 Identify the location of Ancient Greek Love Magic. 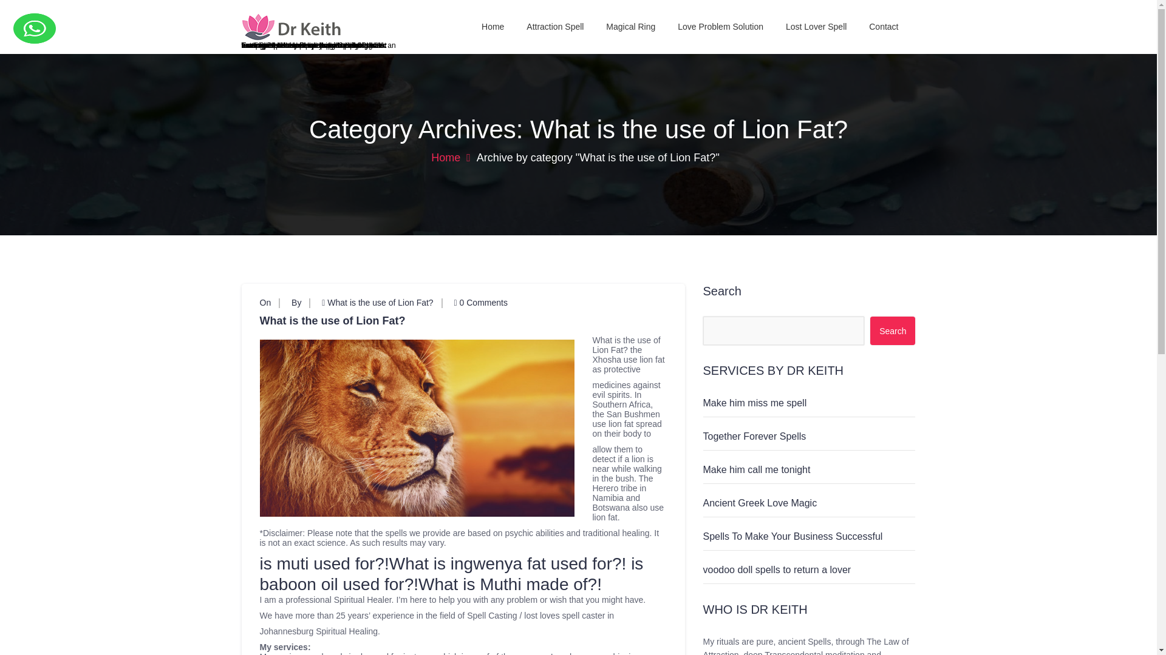
(760, 503).